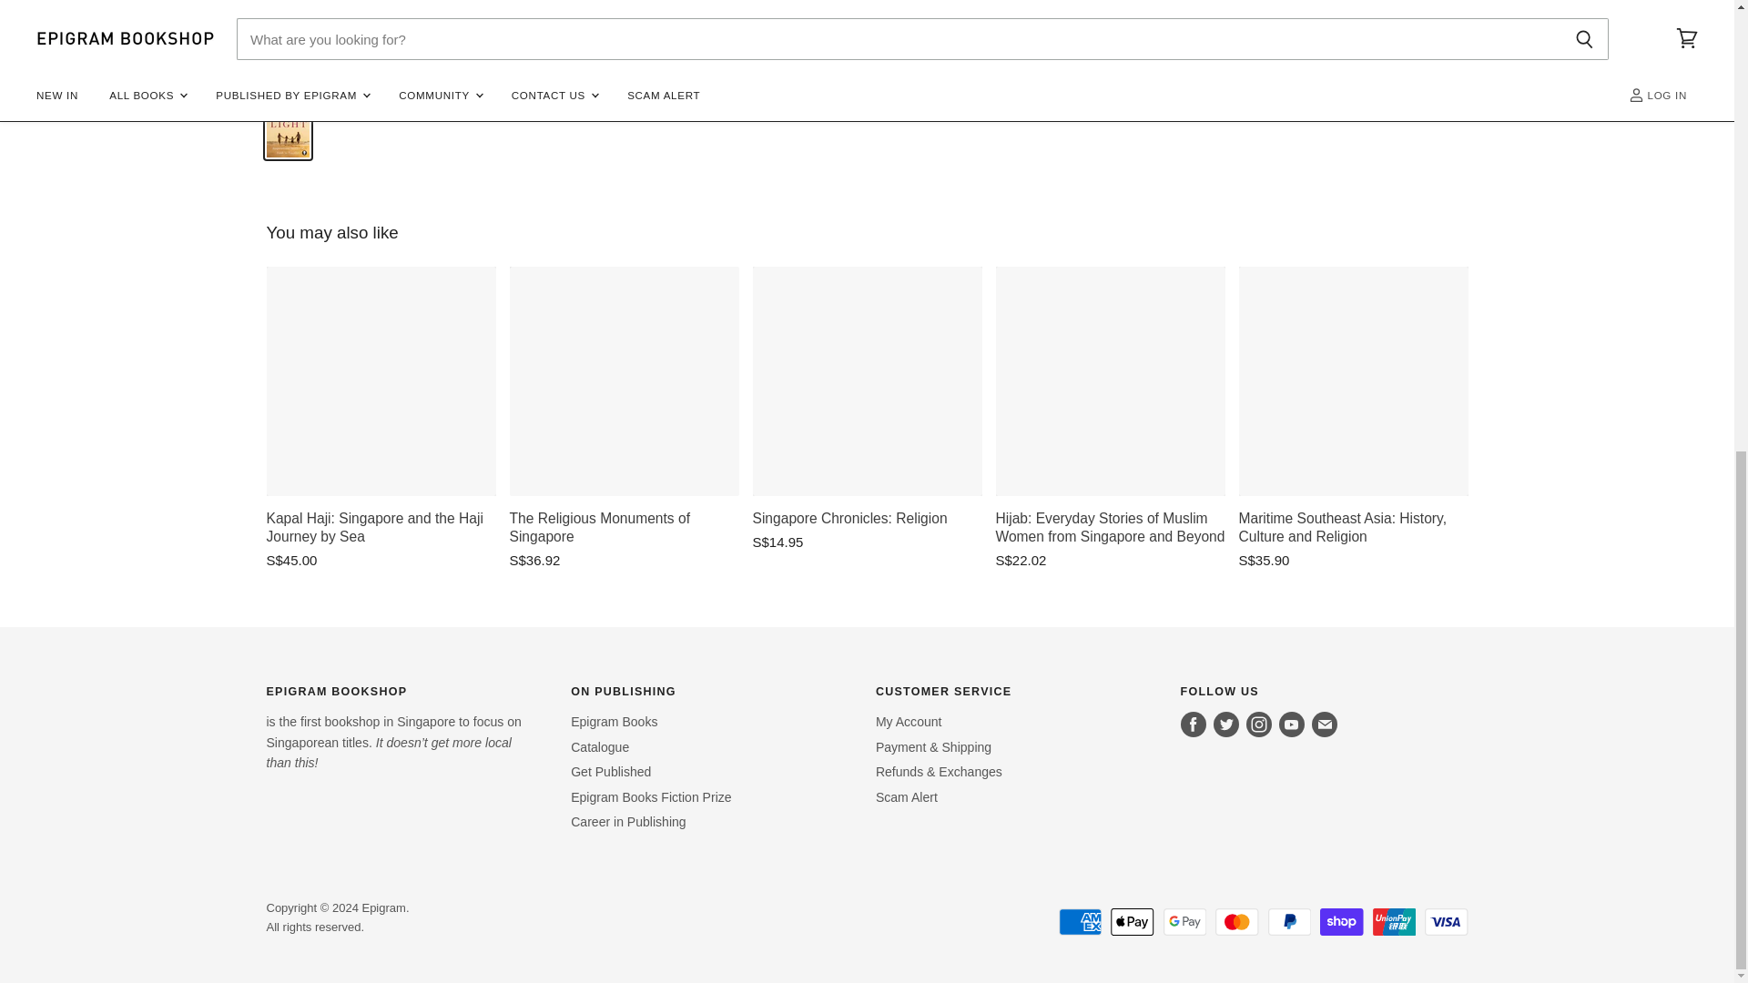 The image size is (1748, 983). What do you see at coordinates (1324, 725) in the screenshot?
I see `E-mail` at bounding box center [1324, 725].